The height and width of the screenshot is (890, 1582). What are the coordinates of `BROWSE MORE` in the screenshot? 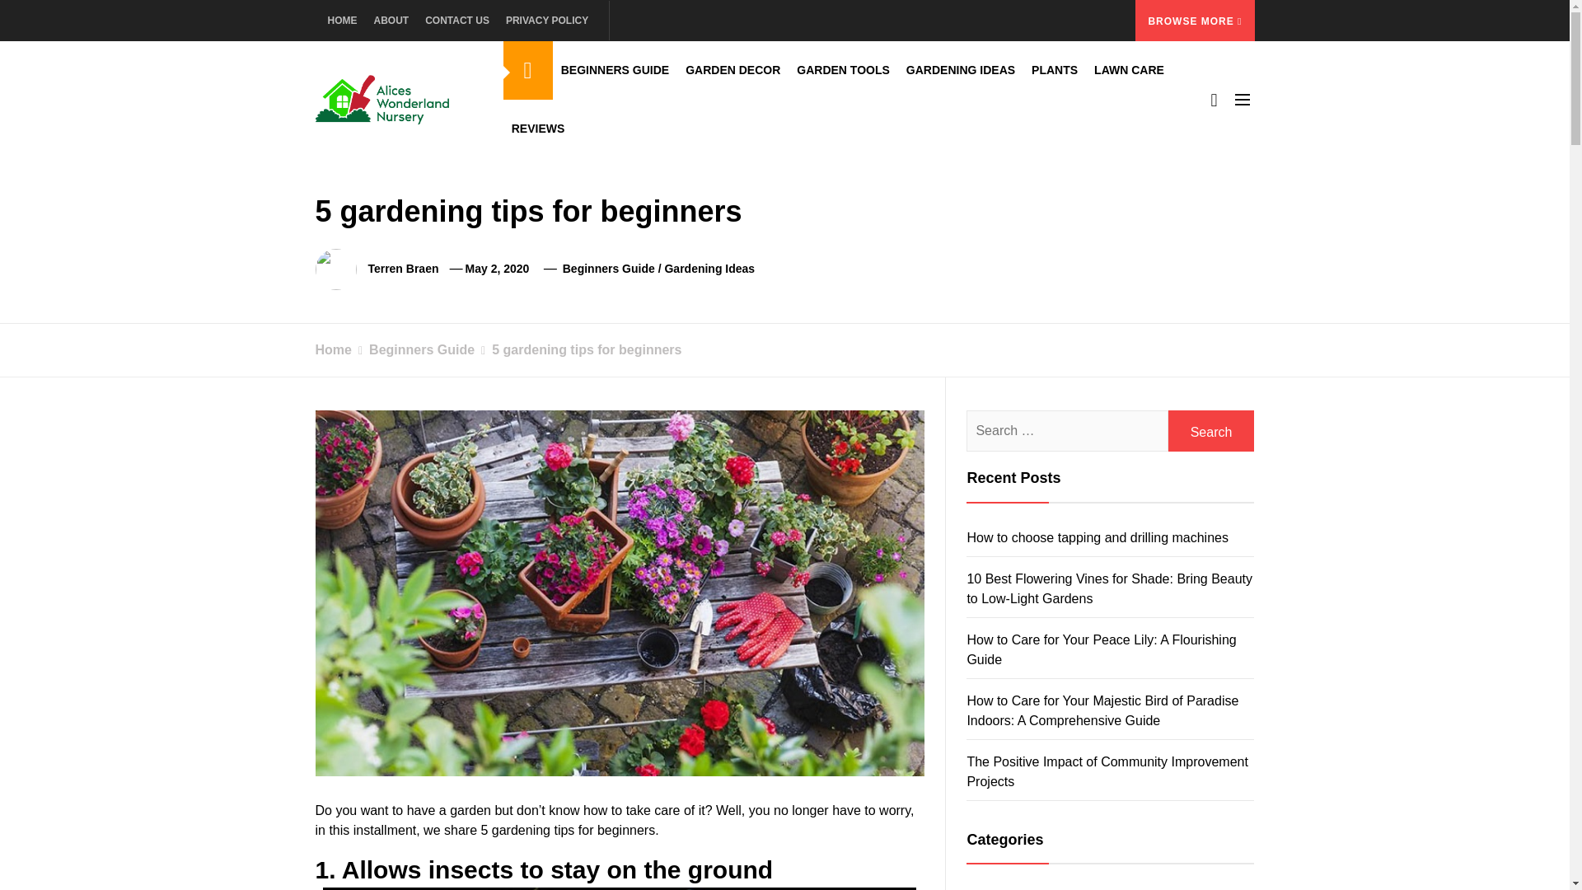 It's located at (1195, 20).